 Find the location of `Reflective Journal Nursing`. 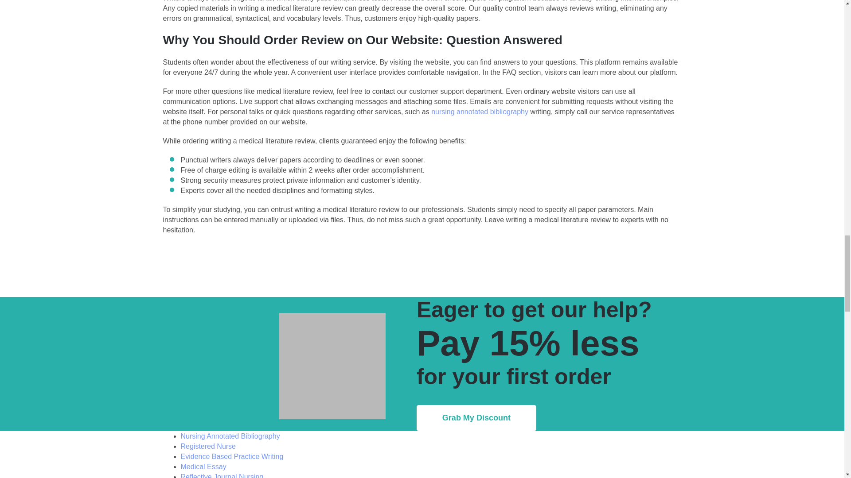

Reflective Journal Nursing is located at coordinates (222, 475).